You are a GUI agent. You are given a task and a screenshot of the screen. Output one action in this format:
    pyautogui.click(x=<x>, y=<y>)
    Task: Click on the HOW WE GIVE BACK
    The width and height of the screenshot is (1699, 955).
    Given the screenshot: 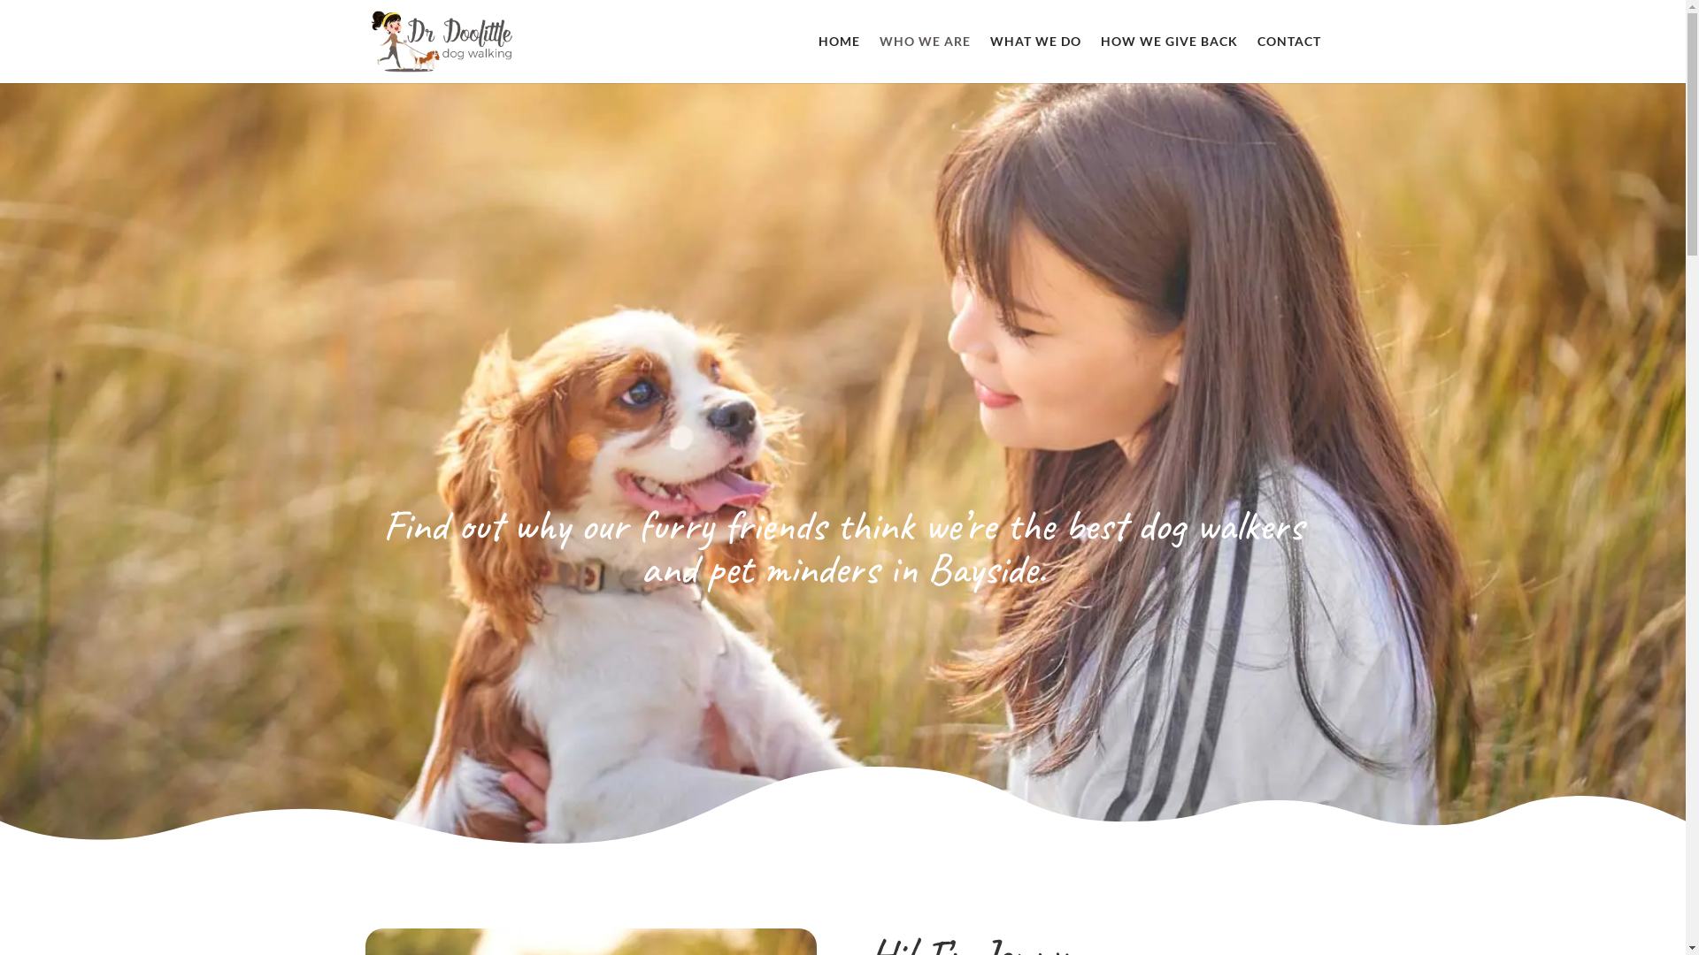 What is the action you would take?
    pyautogui.click(x=1170, y=59)
    